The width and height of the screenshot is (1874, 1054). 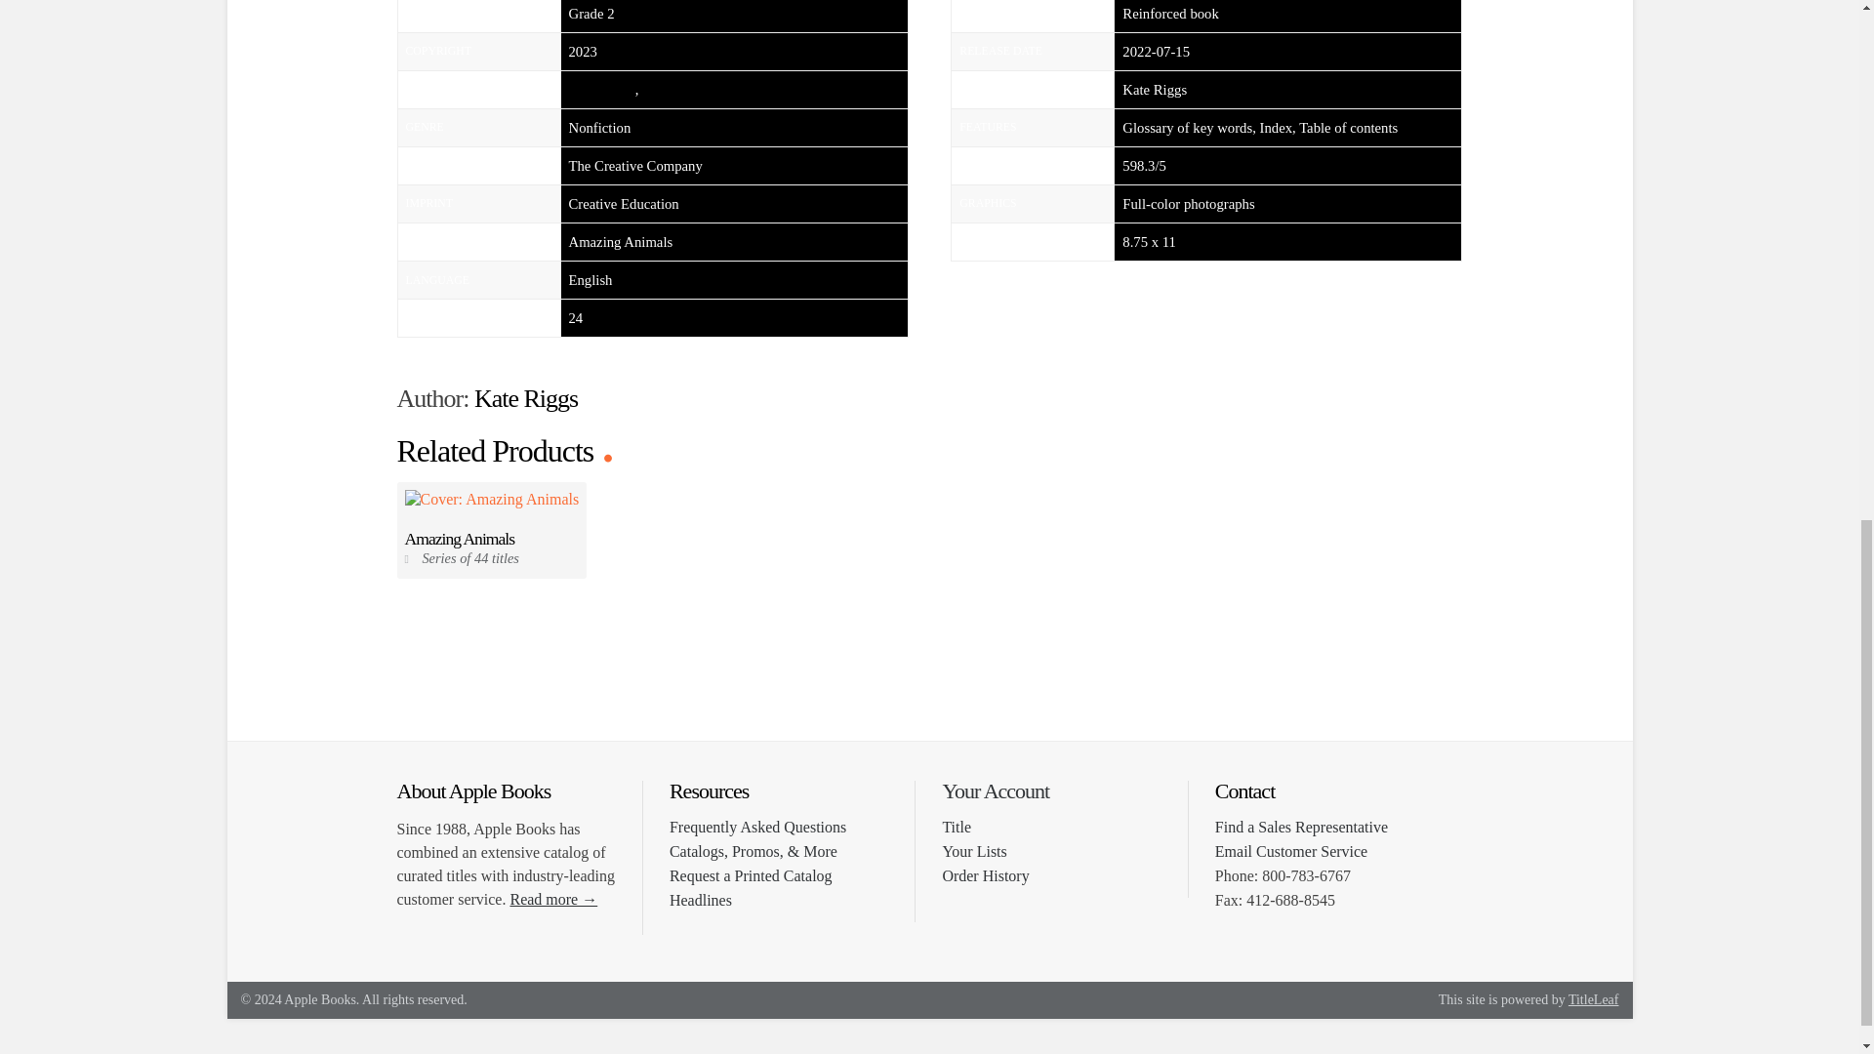 What do you see at coordinates (957, 828) in the screenshot?
I see `translation missing: en.shop.cart.title` at bounding box center [957, 828].